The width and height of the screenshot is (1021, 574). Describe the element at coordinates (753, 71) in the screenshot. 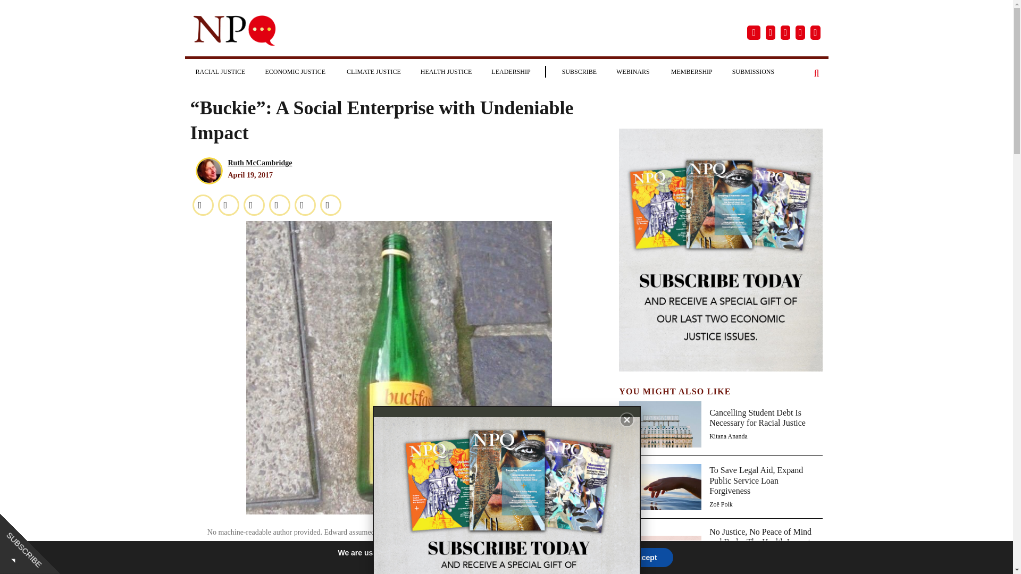

I see `Submissions` at that location.